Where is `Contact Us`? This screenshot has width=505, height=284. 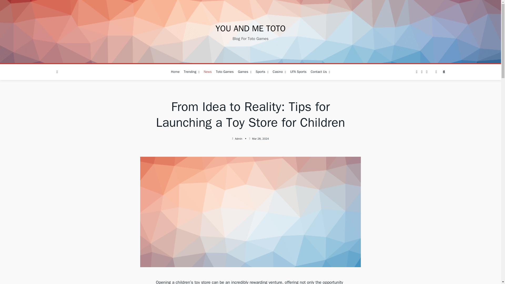
Contact Us is located at coordinates (320, 72).